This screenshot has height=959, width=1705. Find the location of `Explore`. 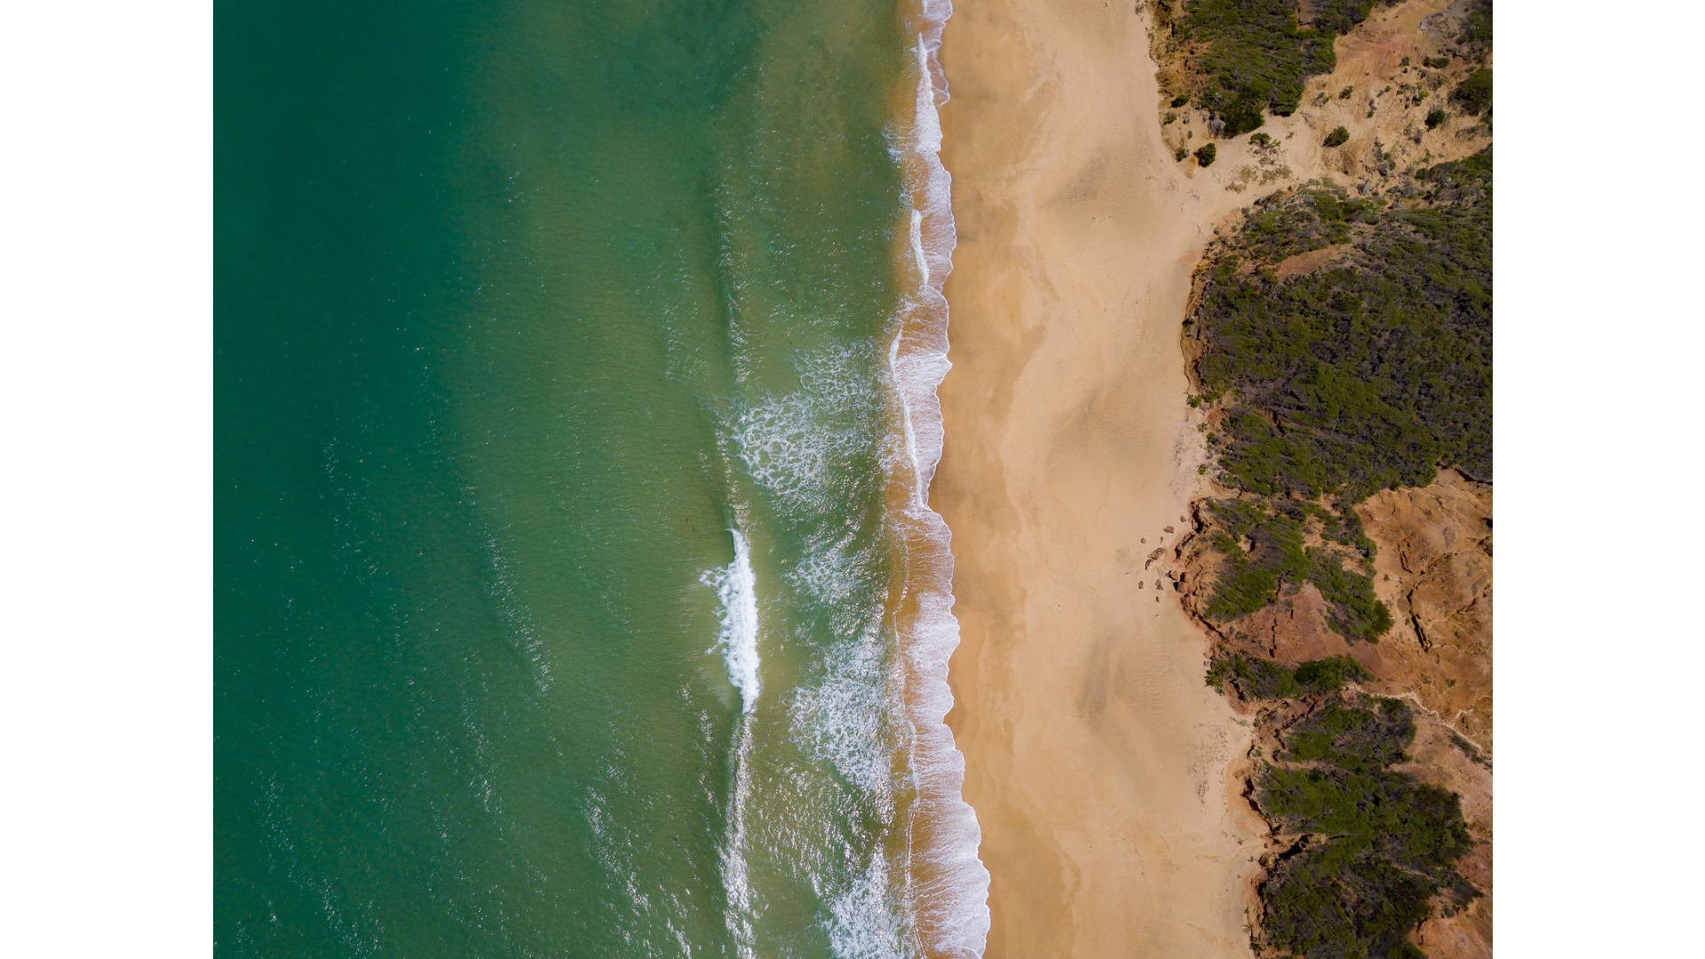

Explore is located at coordinates (837, 44).